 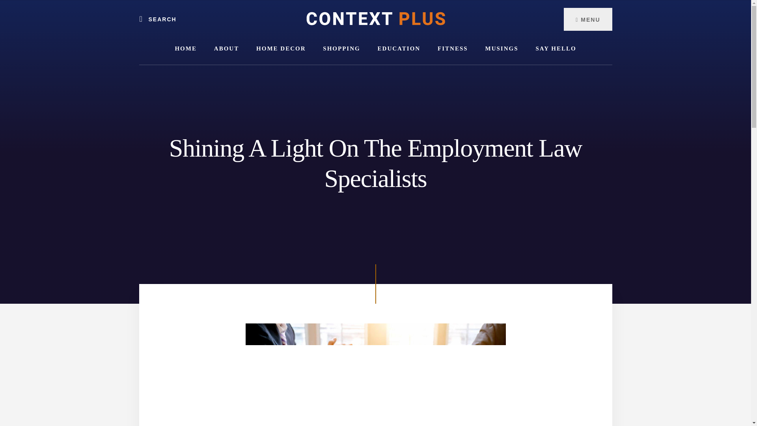 I want to click on HOME, so click(x=185, y=49).